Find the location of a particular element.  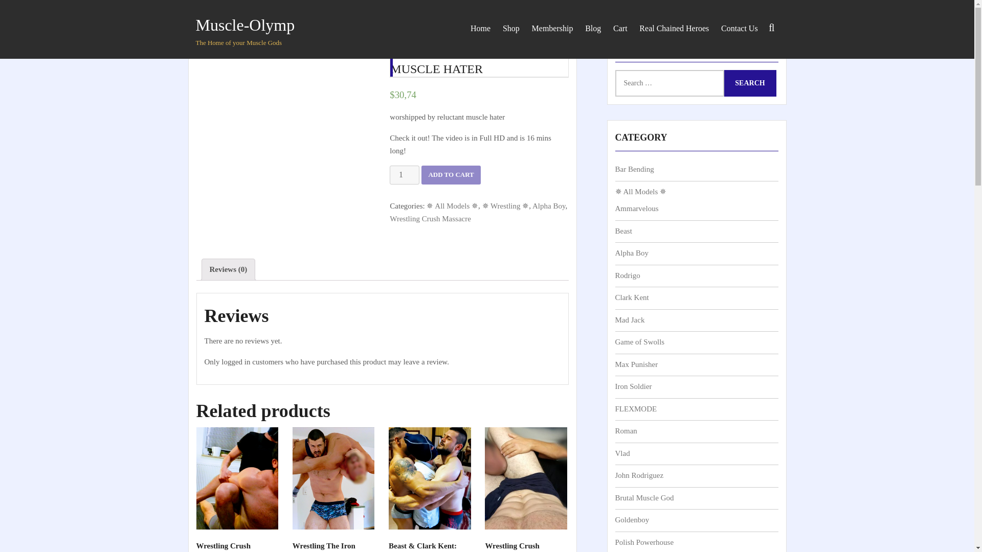

Contact Us is located at coordinates (739, 28).